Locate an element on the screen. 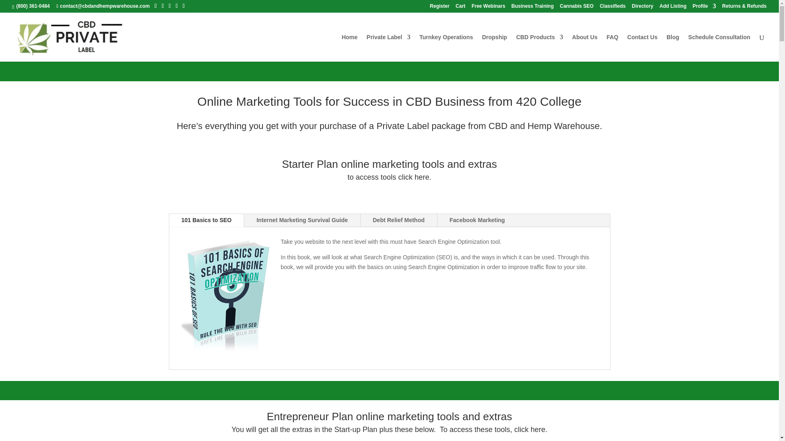 The height and width of the screenshot is (441, 785). Add Listing is located at coordinates (673, 8).